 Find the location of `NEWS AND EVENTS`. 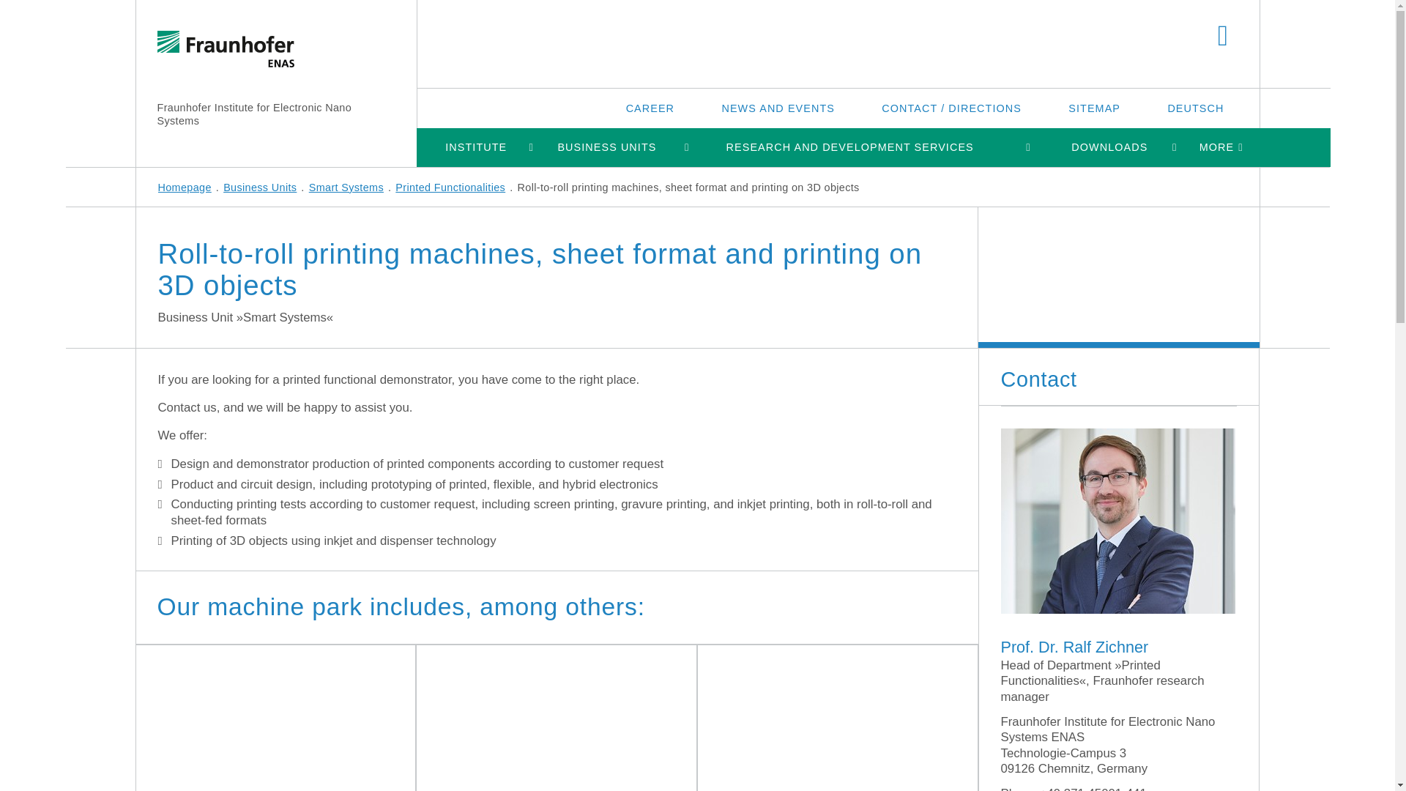

NEWS AND EVENTS is located at coordinates (778, 108).